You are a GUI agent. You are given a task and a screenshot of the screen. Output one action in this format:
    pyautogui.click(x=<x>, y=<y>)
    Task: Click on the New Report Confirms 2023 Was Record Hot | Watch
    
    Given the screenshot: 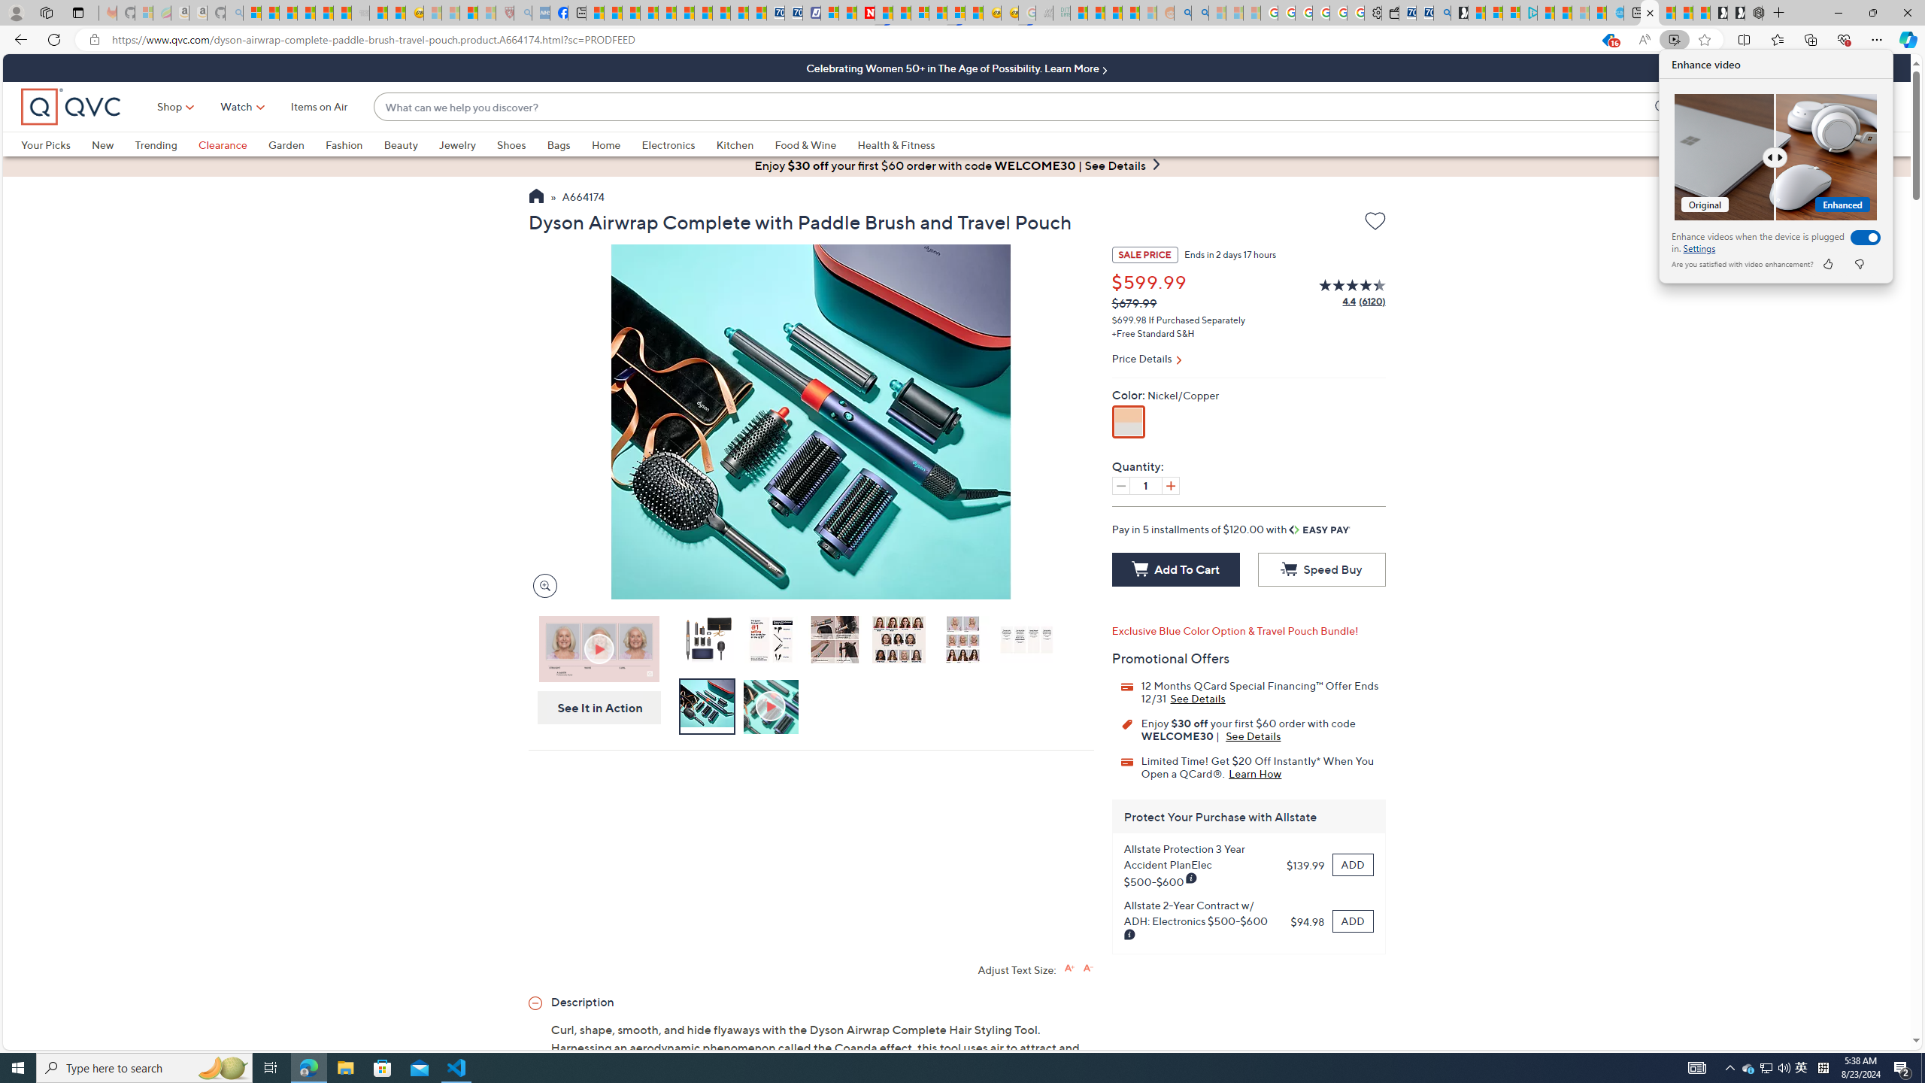 What is the action you would take?
    pyautogui.click(x=325, y=13)
    